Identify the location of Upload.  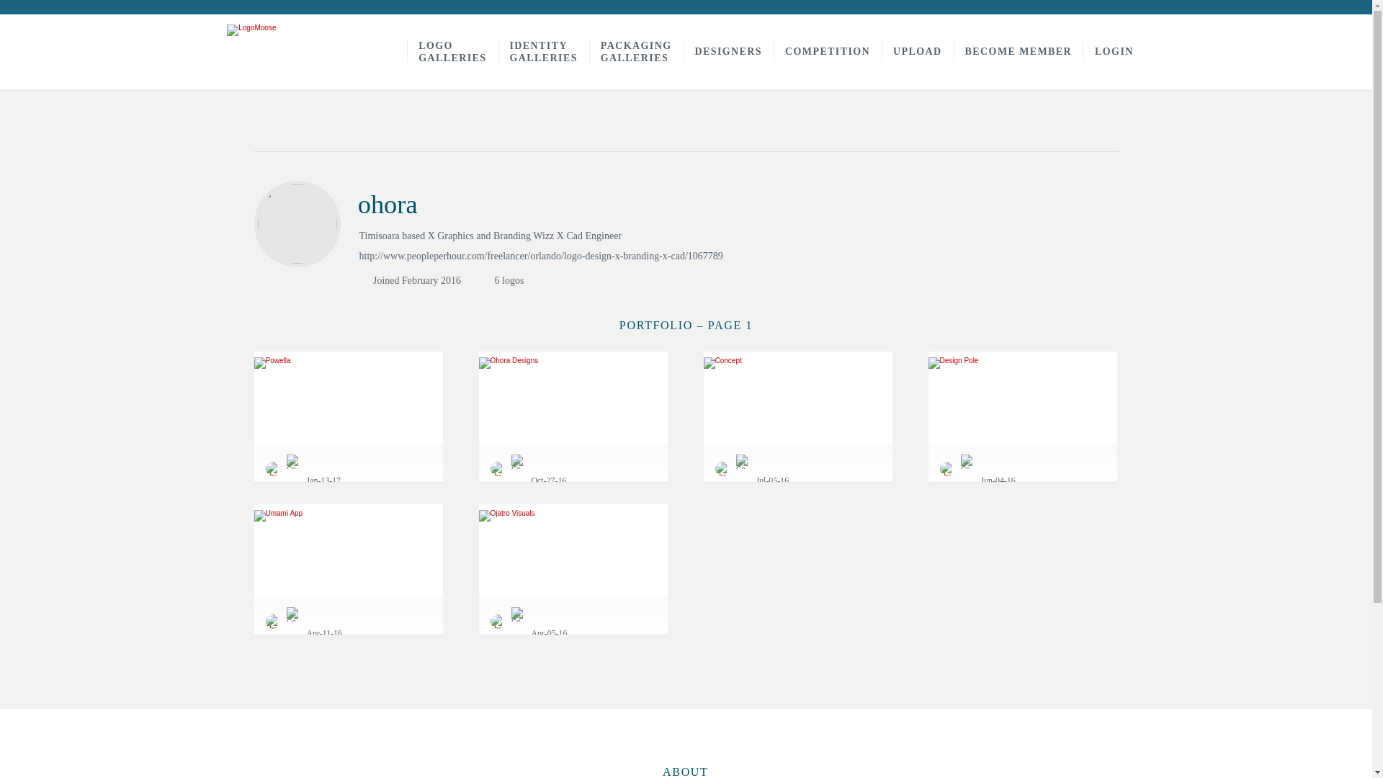
(543, 52).